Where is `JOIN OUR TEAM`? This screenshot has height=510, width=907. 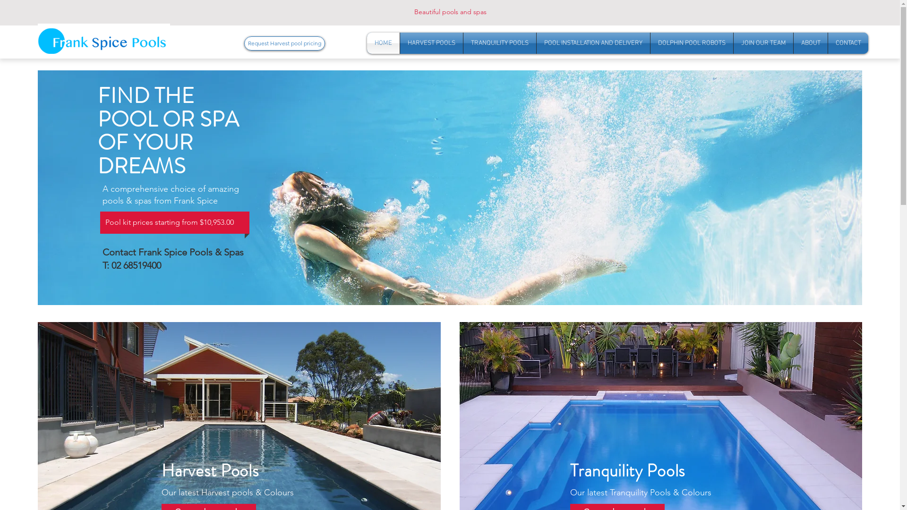
JOIN OUR TEAM is located at coordinates (763, 43).